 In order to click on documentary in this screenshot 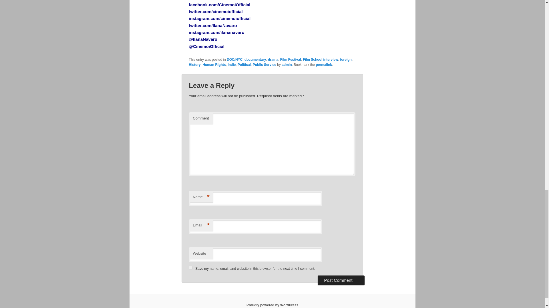, I will do `click(255, 59)`.